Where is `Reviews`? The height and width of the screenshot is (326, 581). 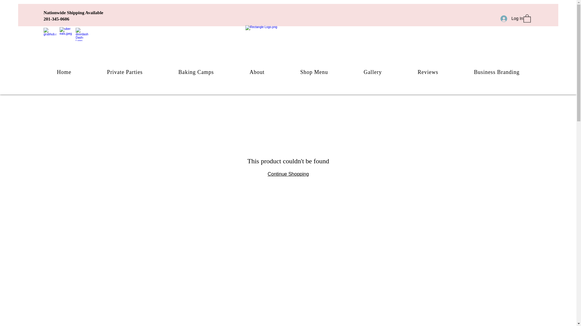
Reviews is located at coordinates (428, 72).